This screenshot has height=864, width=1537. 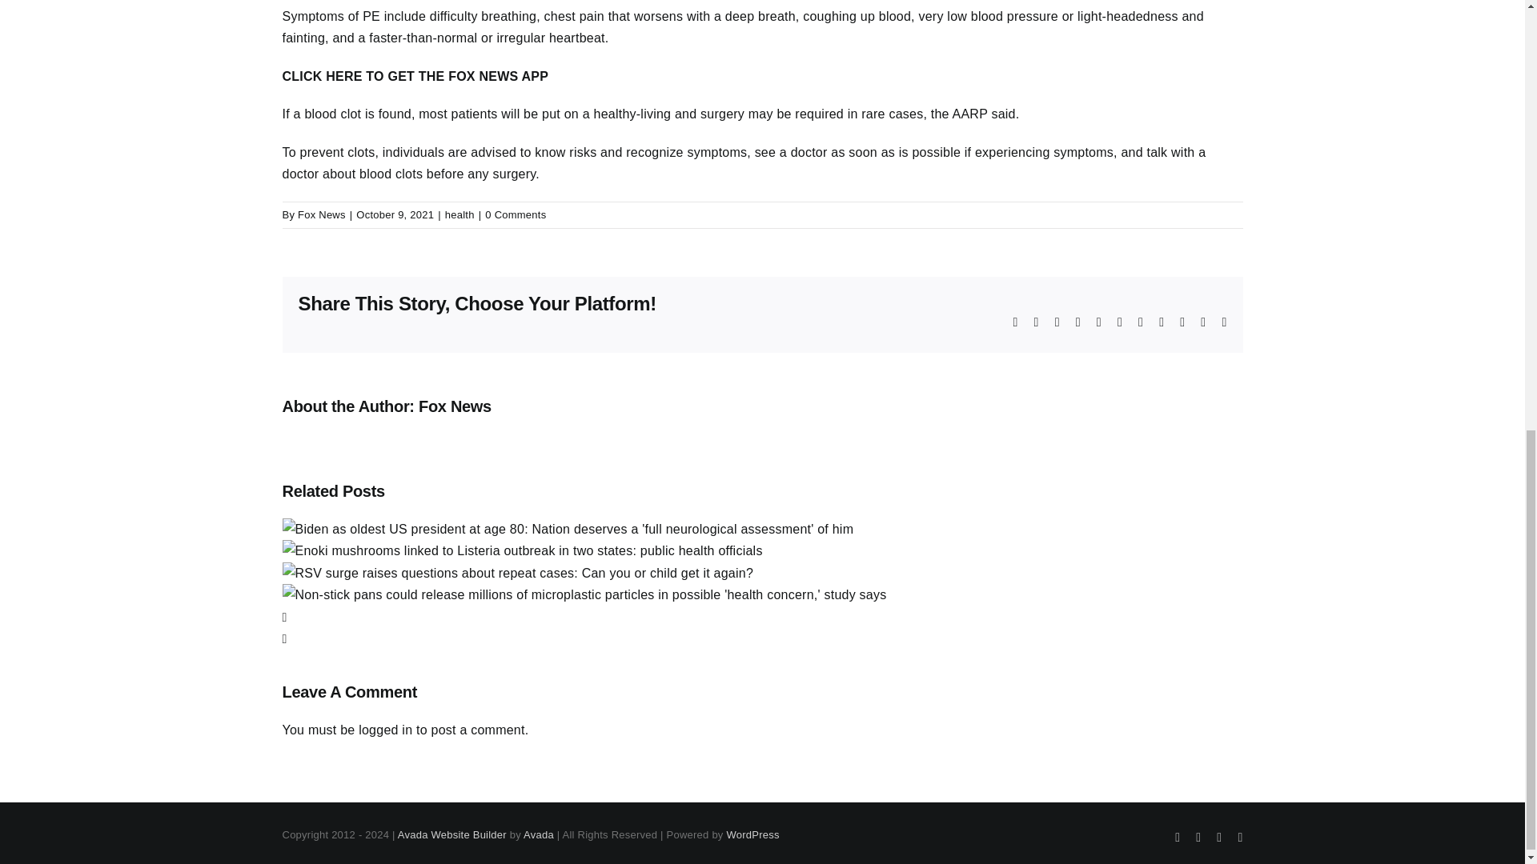 What do you see at coordinates (516, 214) in the screenshot?
I see `0 Comments` at bounding box center [516, 214].